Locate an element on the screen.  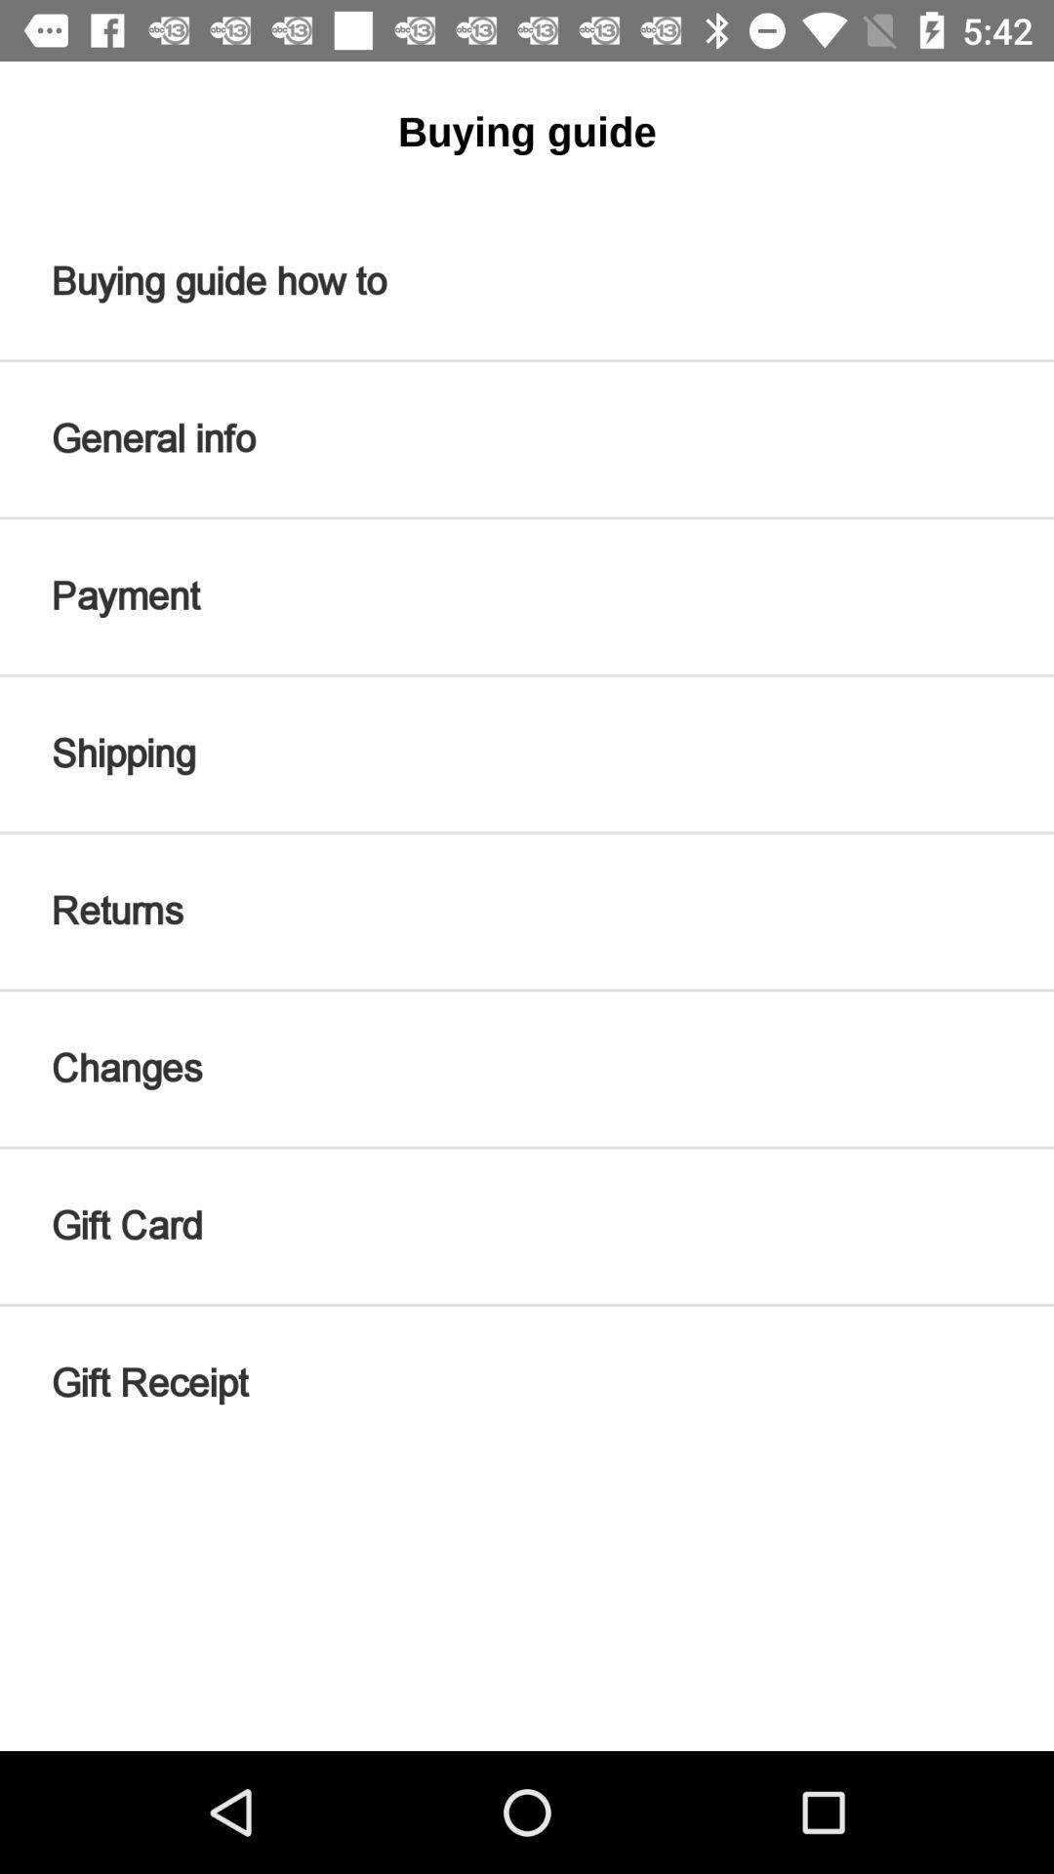
open the item below buying guide how item is located at coordinates (527, 439).